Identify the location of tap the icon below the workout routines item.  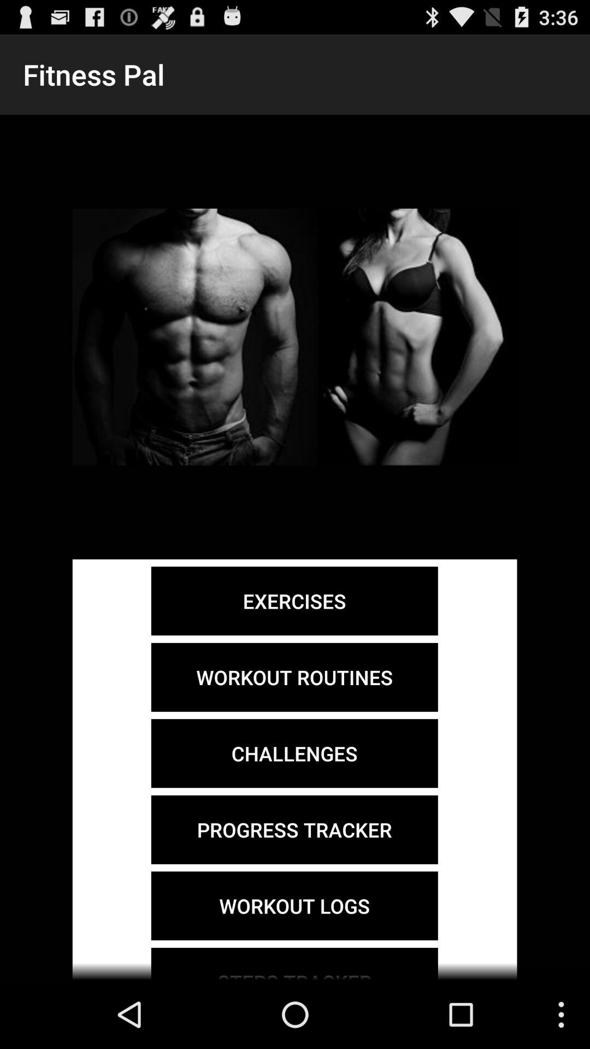
(294, 753).